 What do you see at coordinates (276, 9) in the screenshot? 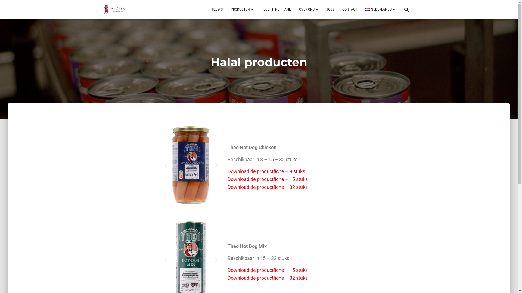
I see `RECEPT INSPIRATIE` at bounding box center [276, 9].